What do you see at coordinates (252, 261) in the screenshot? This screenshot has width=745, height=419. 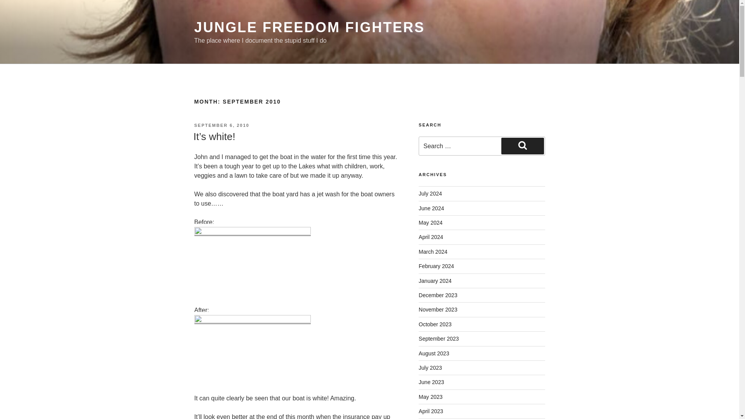 I see `imag0279` at bounding box center [252, 261].